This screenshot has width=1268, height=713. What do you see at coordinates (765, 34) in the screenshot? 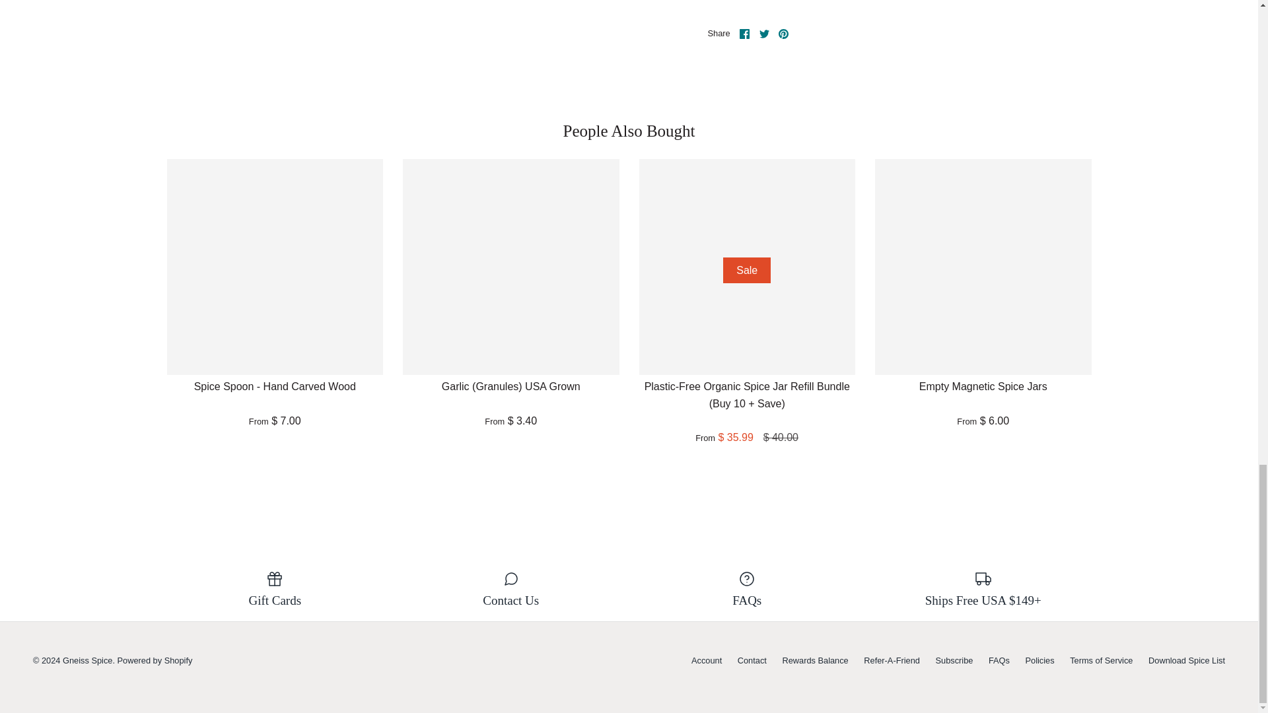
I see `Twitter` at bounding box center [765, 34].